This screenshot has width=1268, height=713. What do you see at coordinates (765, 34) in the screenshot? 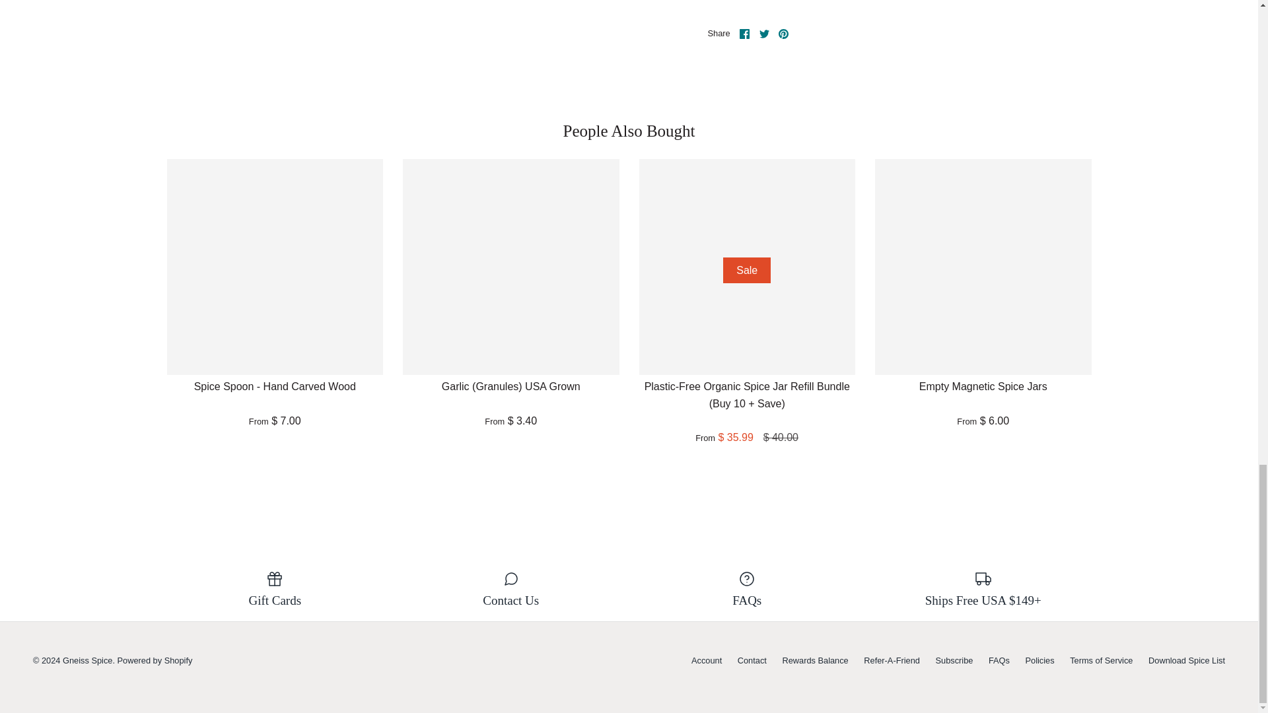
I see `Twitter` at bounding box center [765, 34].